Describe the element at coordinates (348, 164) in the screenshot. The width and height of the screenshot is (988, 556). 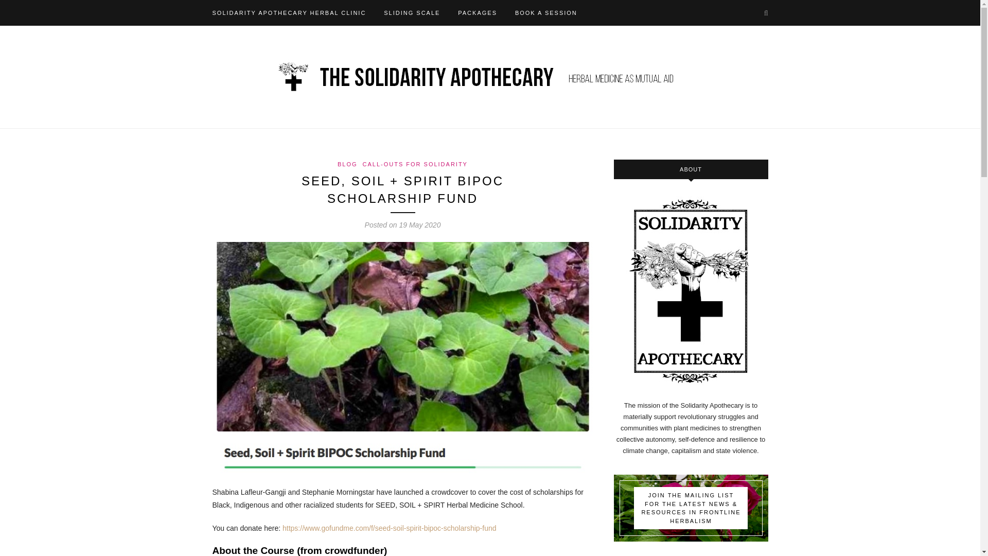
I see `BLOG` at that location.